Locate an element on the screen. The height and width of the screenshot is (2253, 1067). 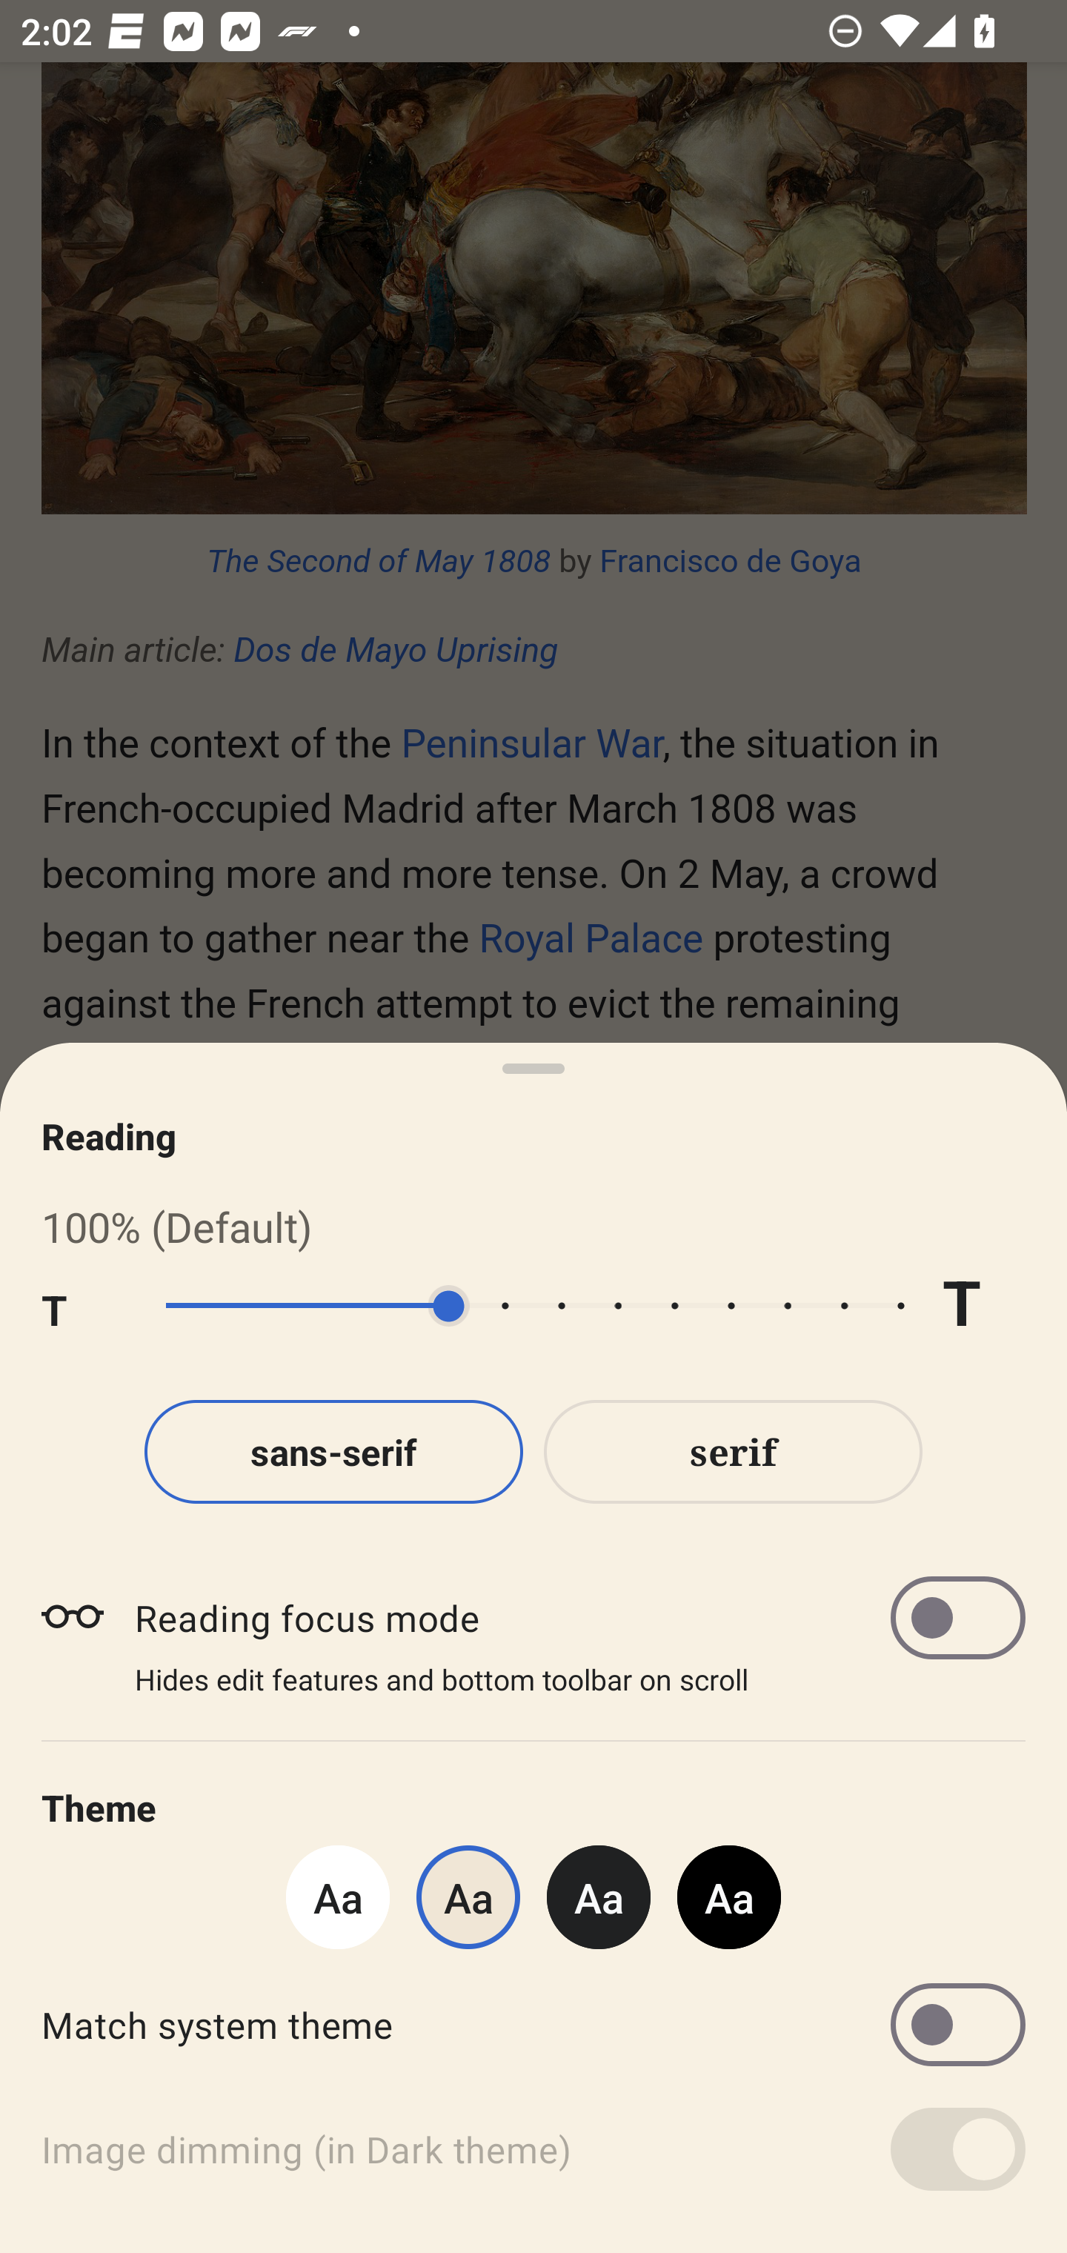
T Increase text size is located at coordinates (983, 1306).